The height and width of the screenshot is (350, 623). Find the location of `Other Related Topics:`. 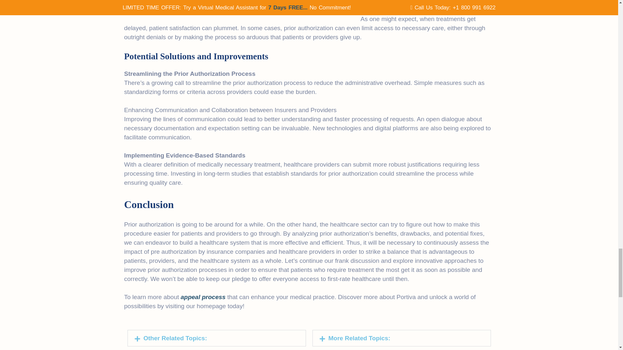

Other Related Topics: is located at coordinates (175, 338).